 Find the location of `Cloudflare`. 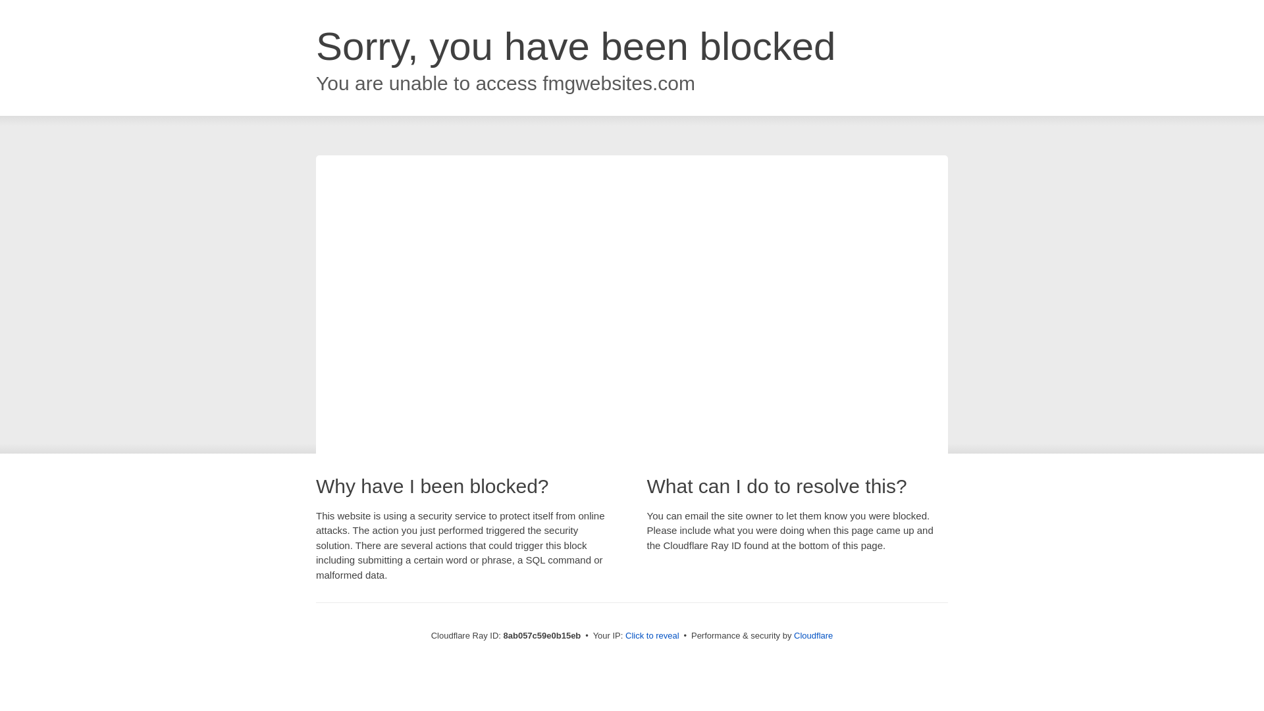

Cloudflare is located at coordinates (813, 635).